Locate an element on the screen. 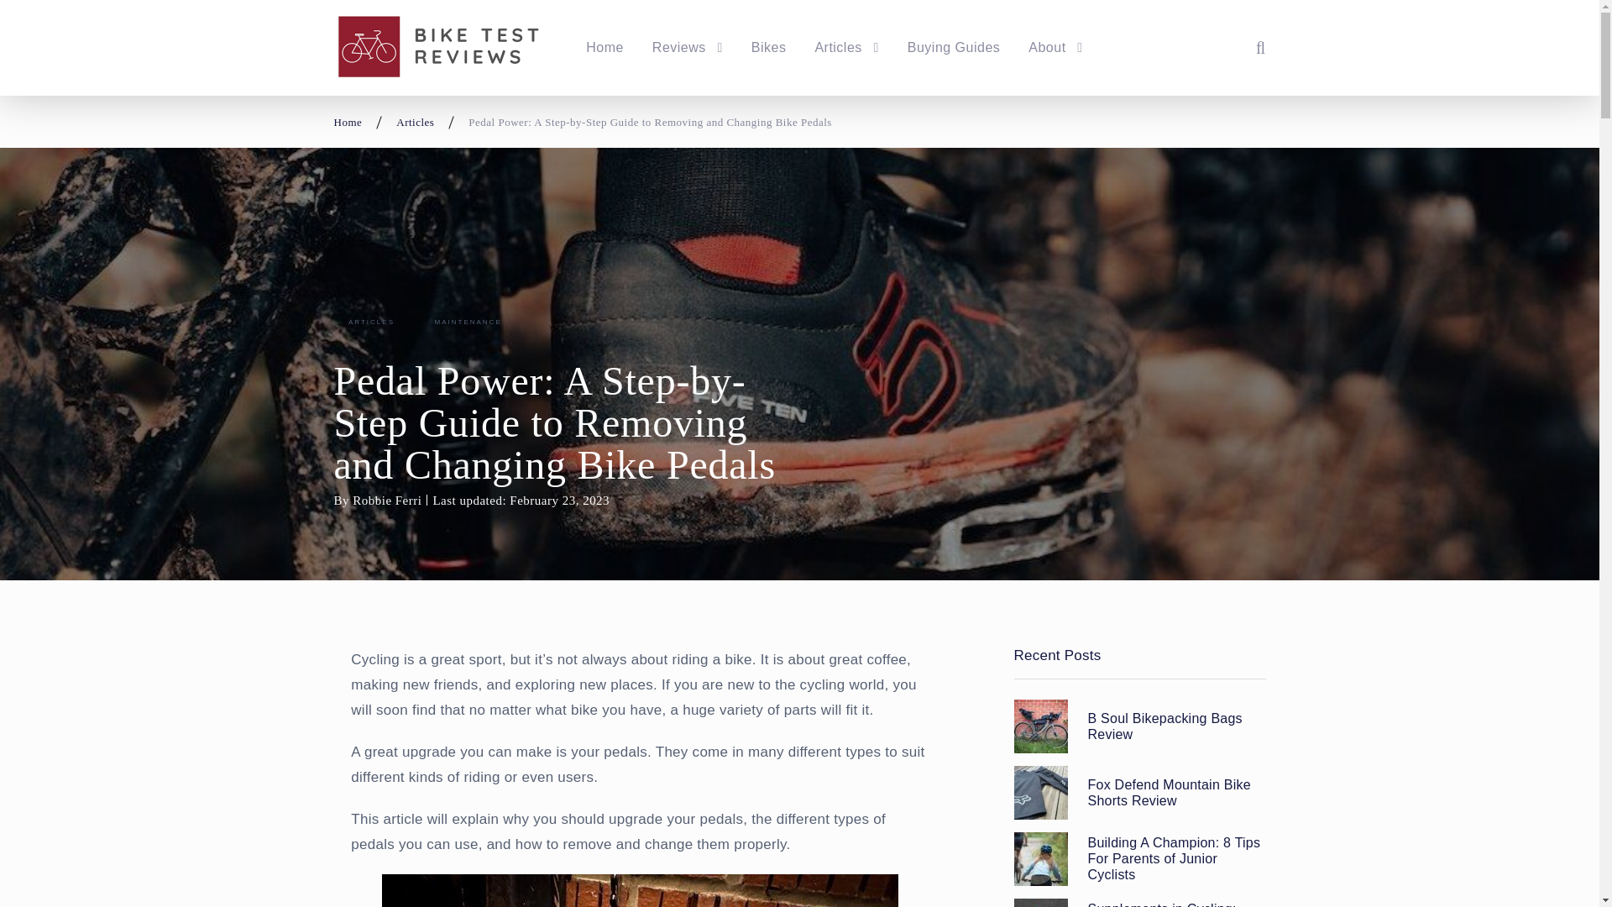 This screenshot has height=907, width=1612. GO is located at coordinates (1249, 47).